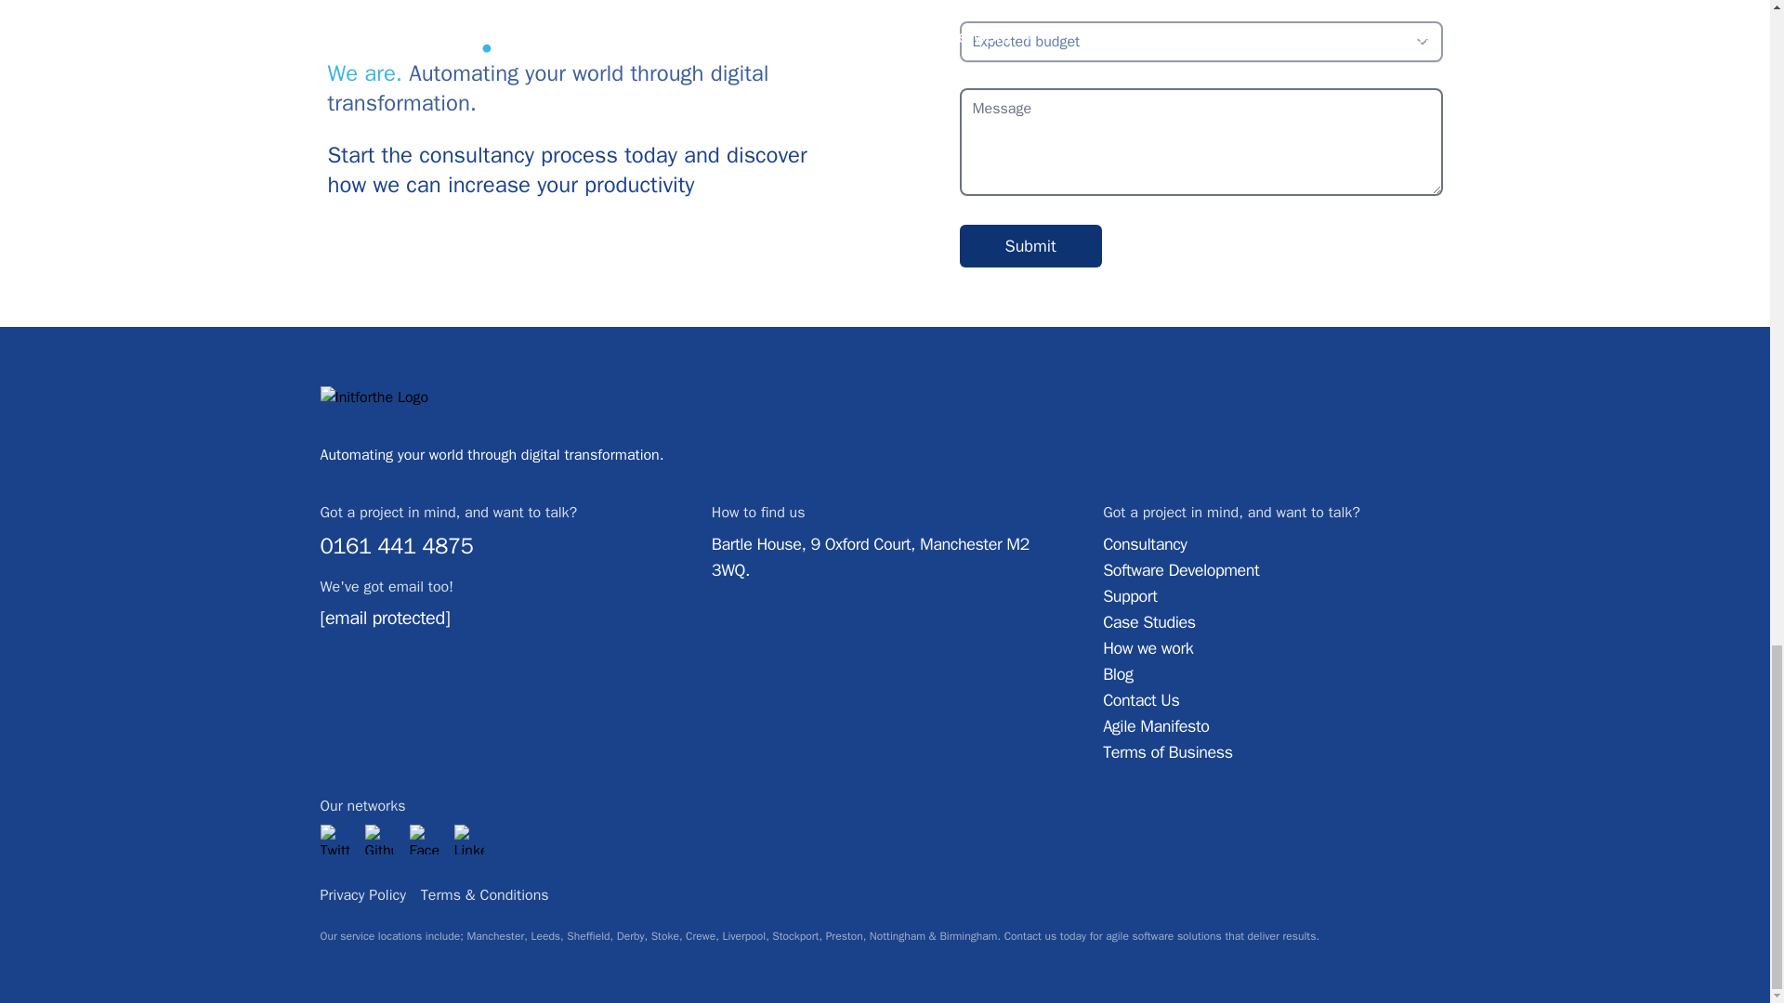  I want to click on Crewe, so click(700, 936).